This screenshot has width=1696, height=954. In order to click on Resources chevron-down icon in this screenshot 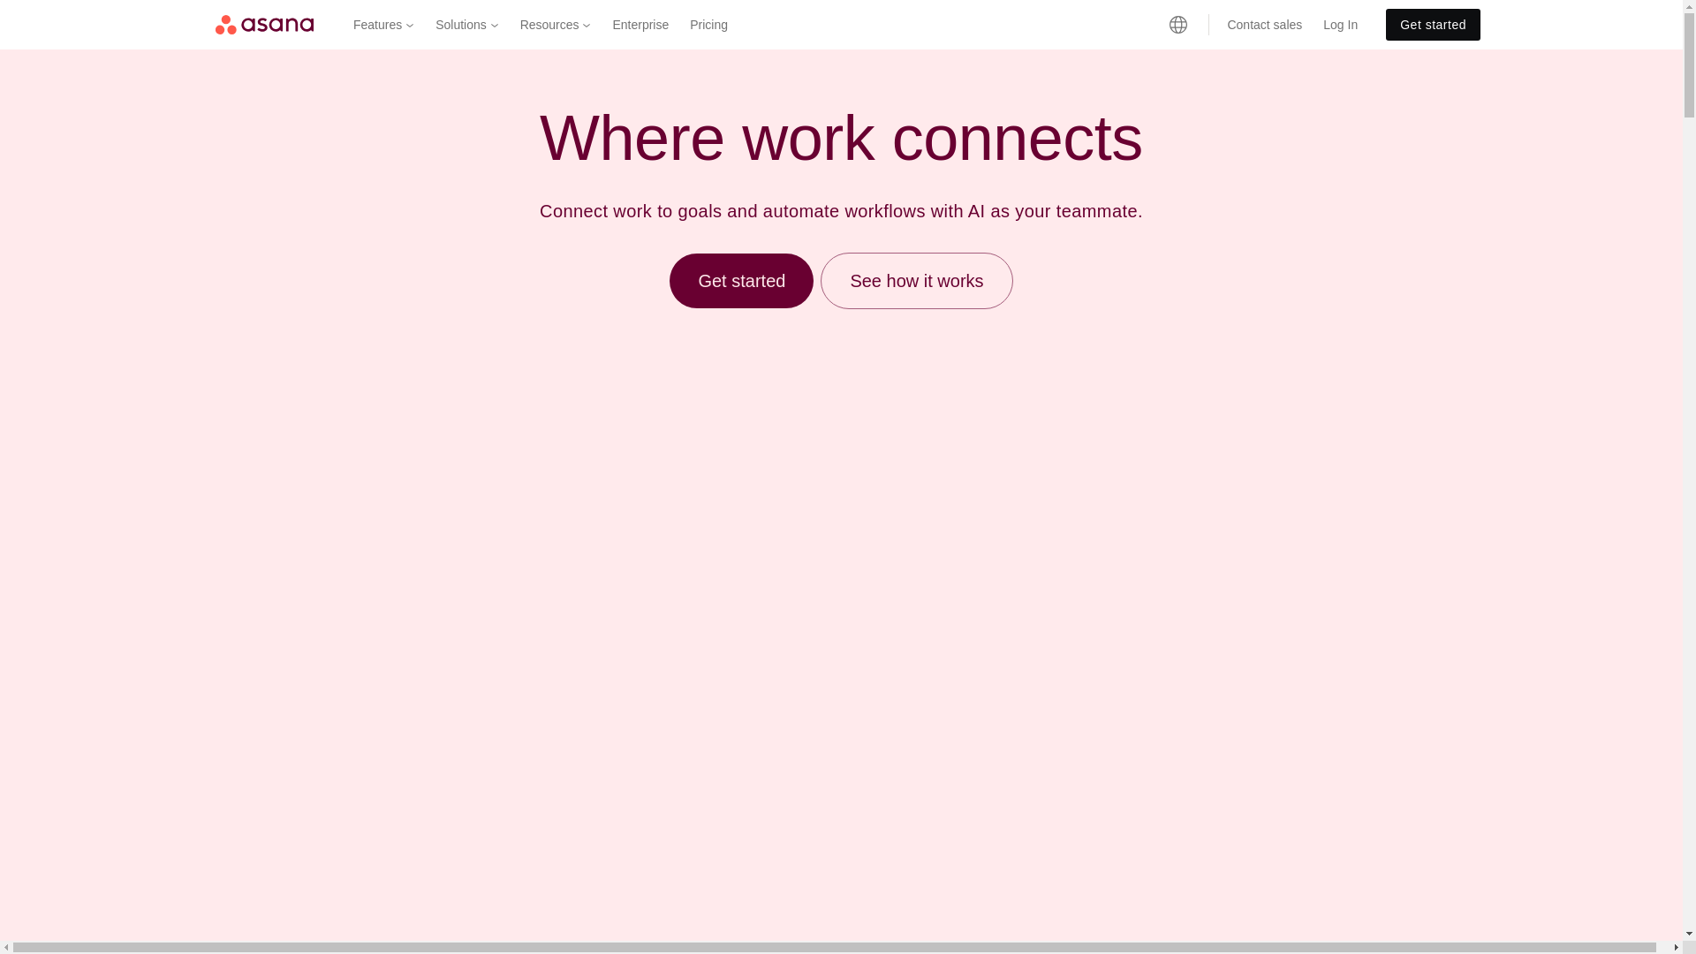, I will do `click(556, 25)`.